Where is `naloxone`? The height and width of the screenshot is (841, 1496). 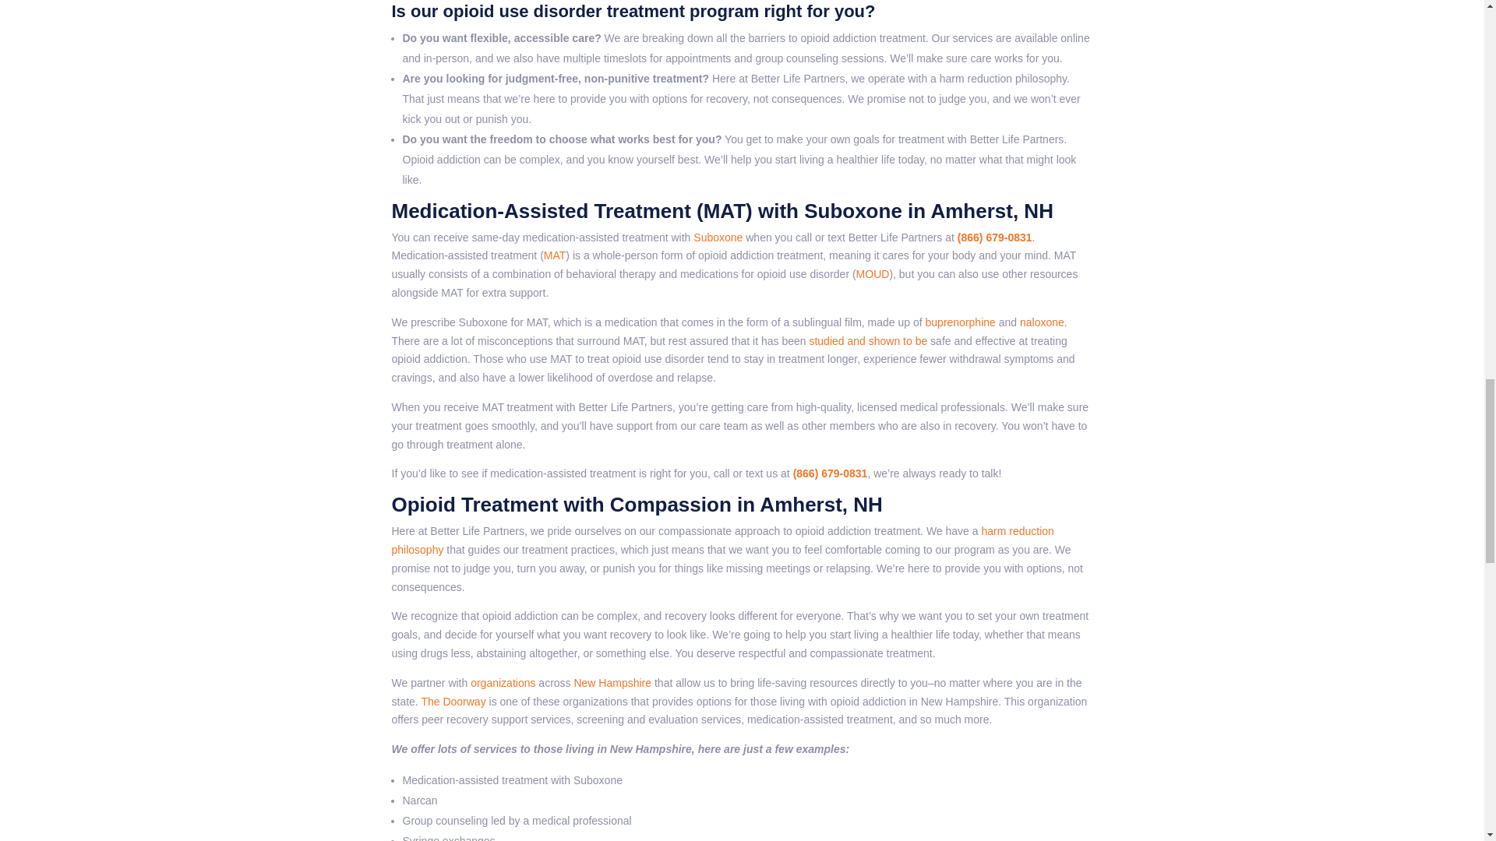 naloxone is located at coordinates (1042, 322).